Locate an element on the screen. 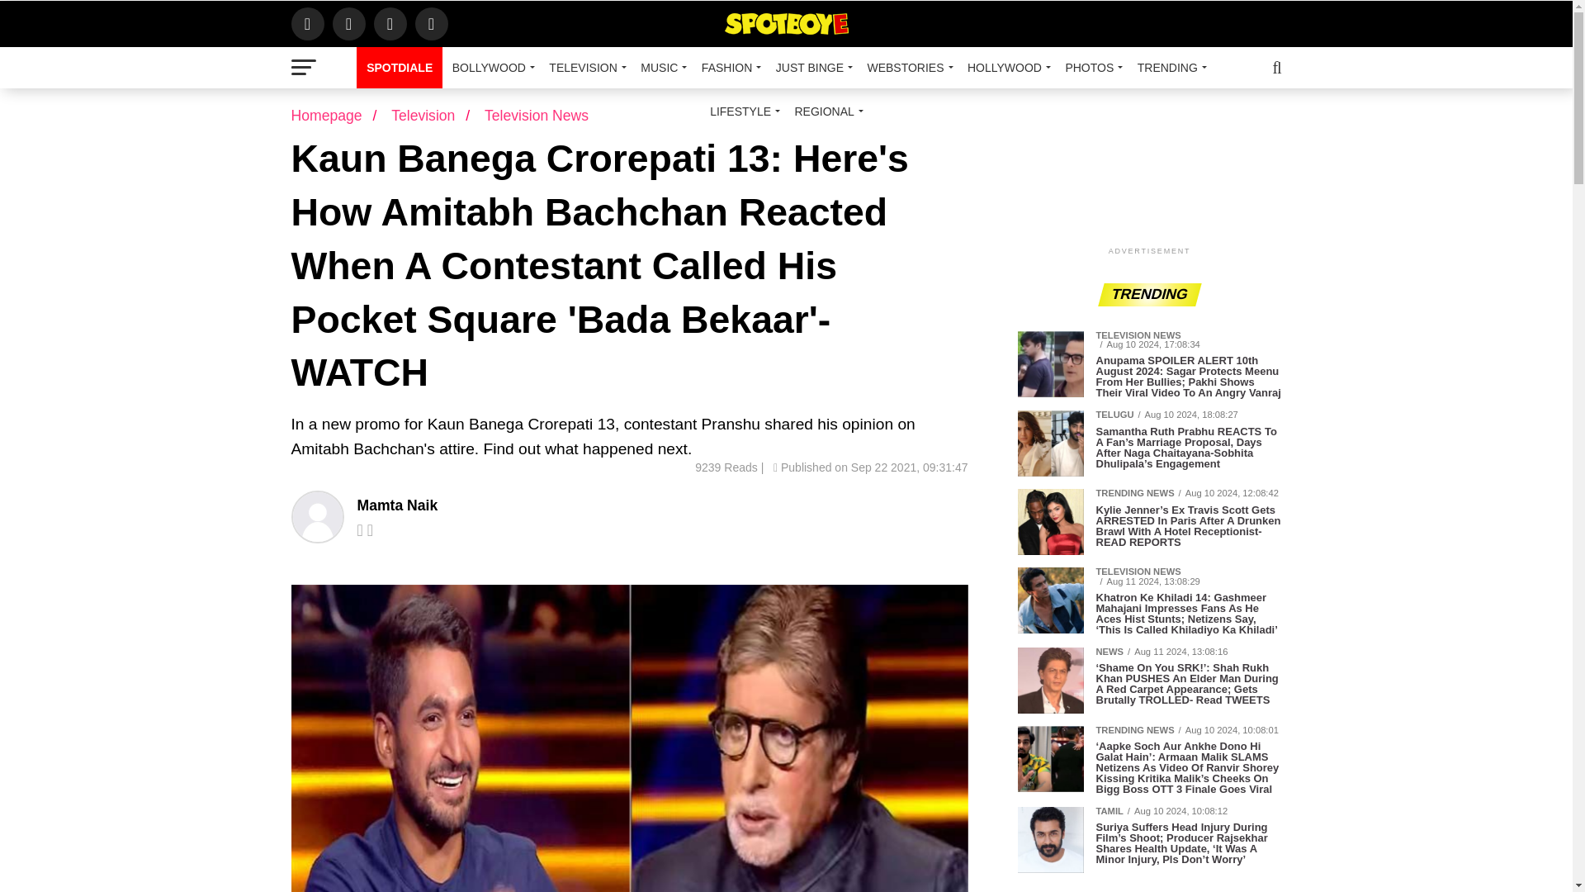 This screenshot has width=1585, height=892. PHOTOS is located at coordinates (1091, 68).